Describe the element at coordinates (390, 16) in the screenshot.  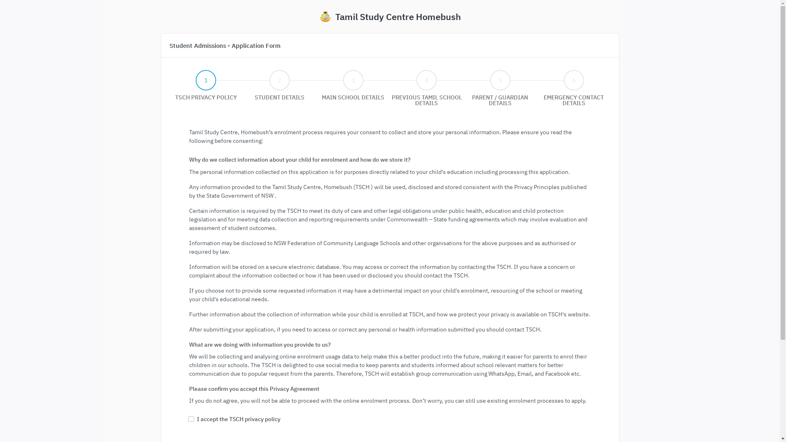
I see `Tamil Study Centre Homebush` at that location.